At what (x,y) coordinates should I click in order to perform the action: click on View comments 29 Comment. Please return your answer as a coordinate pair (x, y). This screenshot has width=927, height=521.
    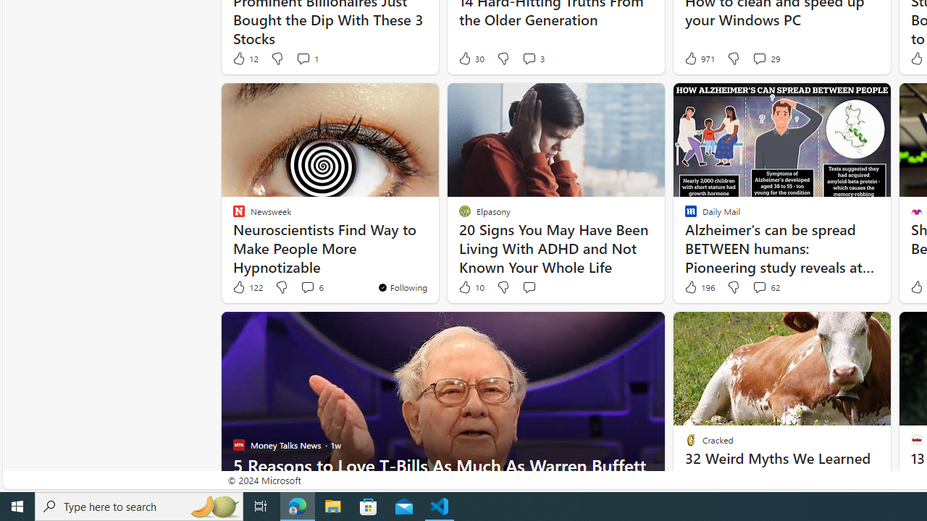
    Looking at the image, I should click on (759, 58).